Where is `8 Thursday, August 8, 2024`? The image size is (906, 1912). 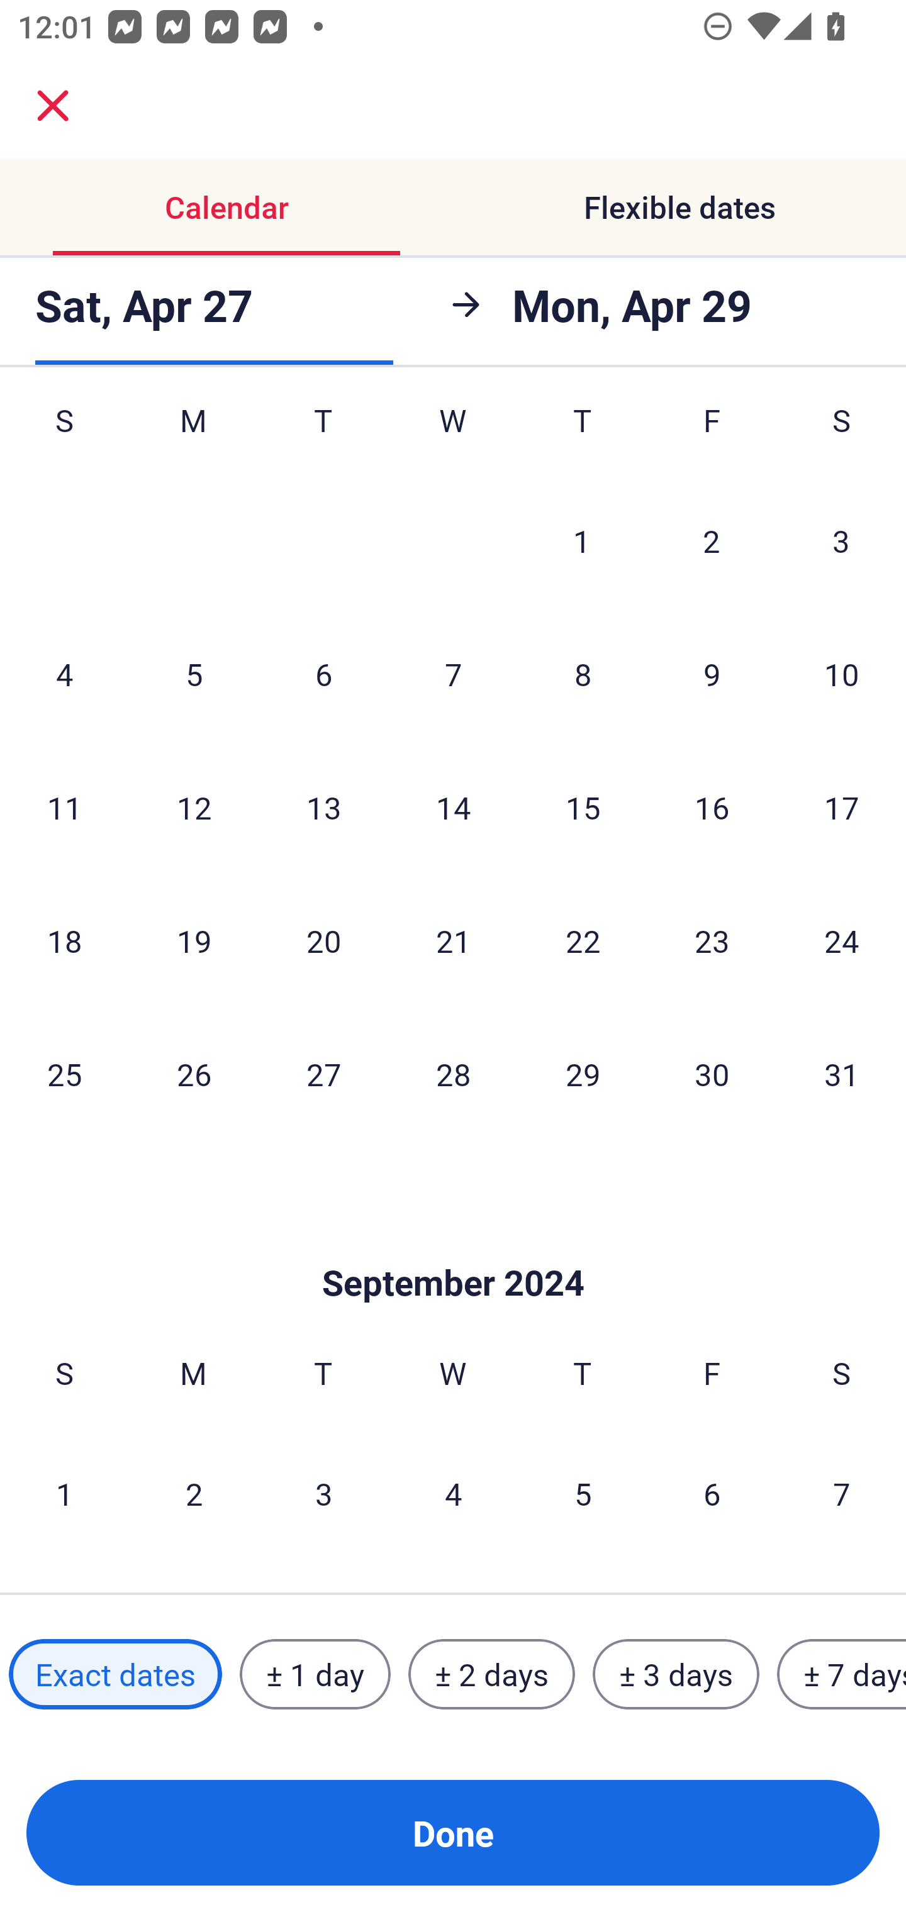 8 Thursday, August 8, 2024 is located at coordinates (583, 674).